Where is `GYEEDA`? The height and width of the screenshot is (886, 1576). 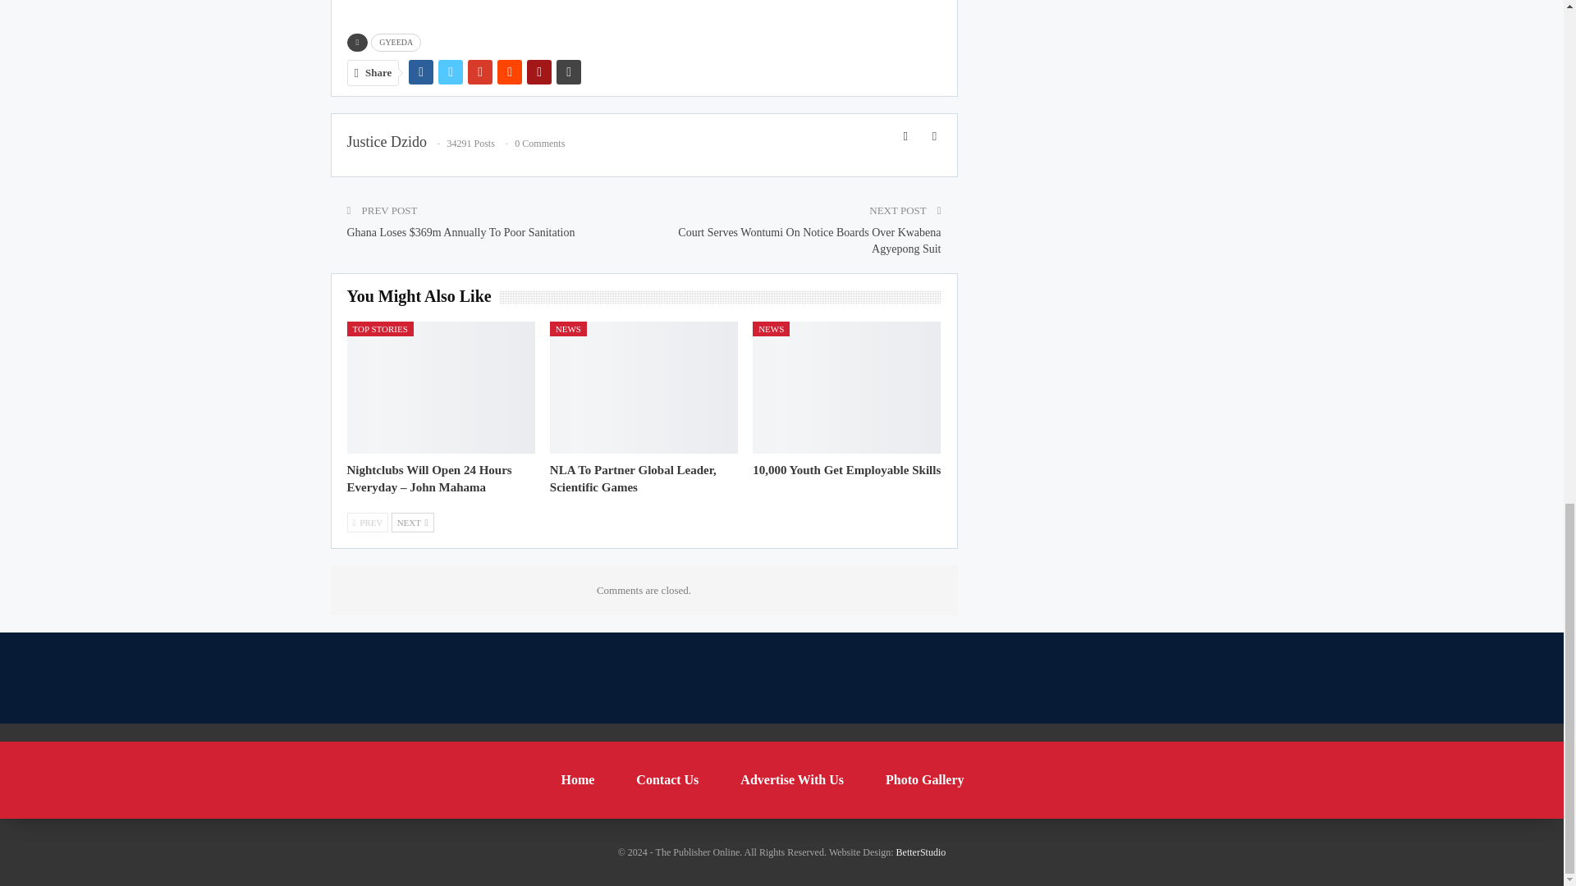
GYEEDA is located at coordinates (396, 43).